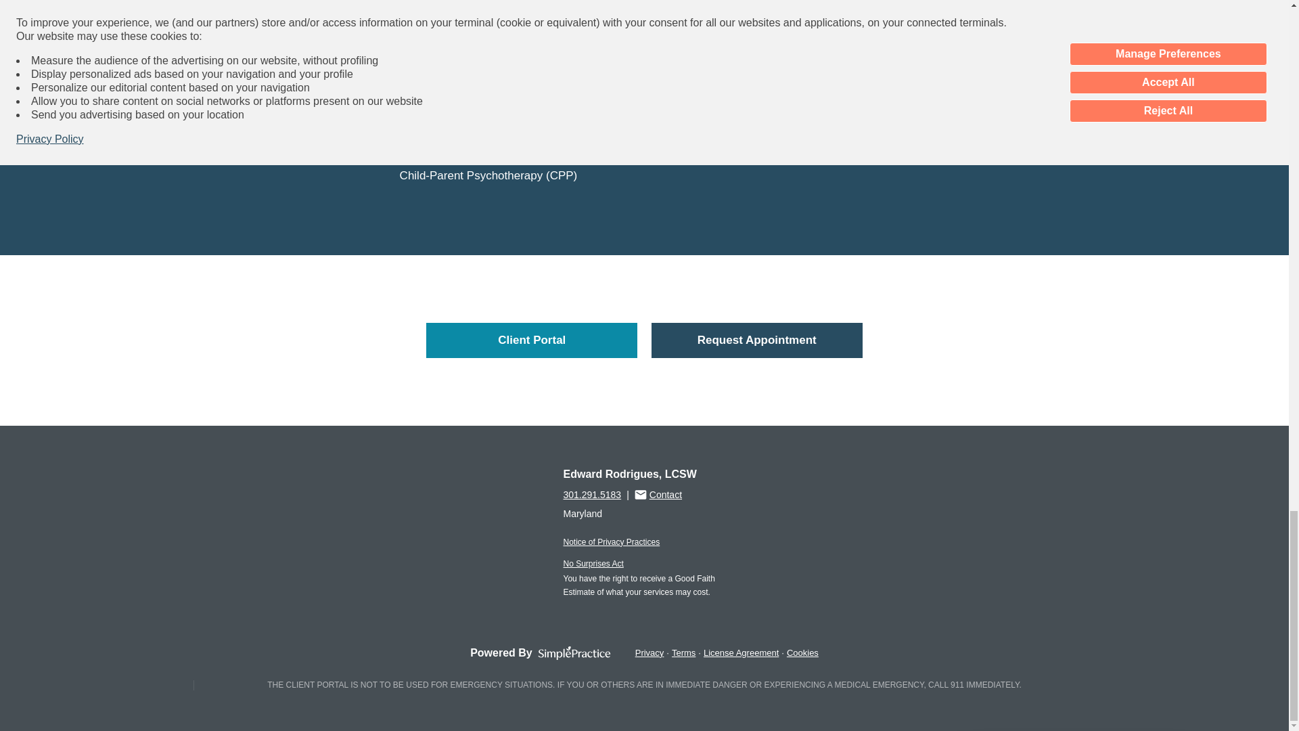  What do you see at coordinates (532, 340) in the screenshot?
I see `Client Portal` at bounding box center [532, 340].